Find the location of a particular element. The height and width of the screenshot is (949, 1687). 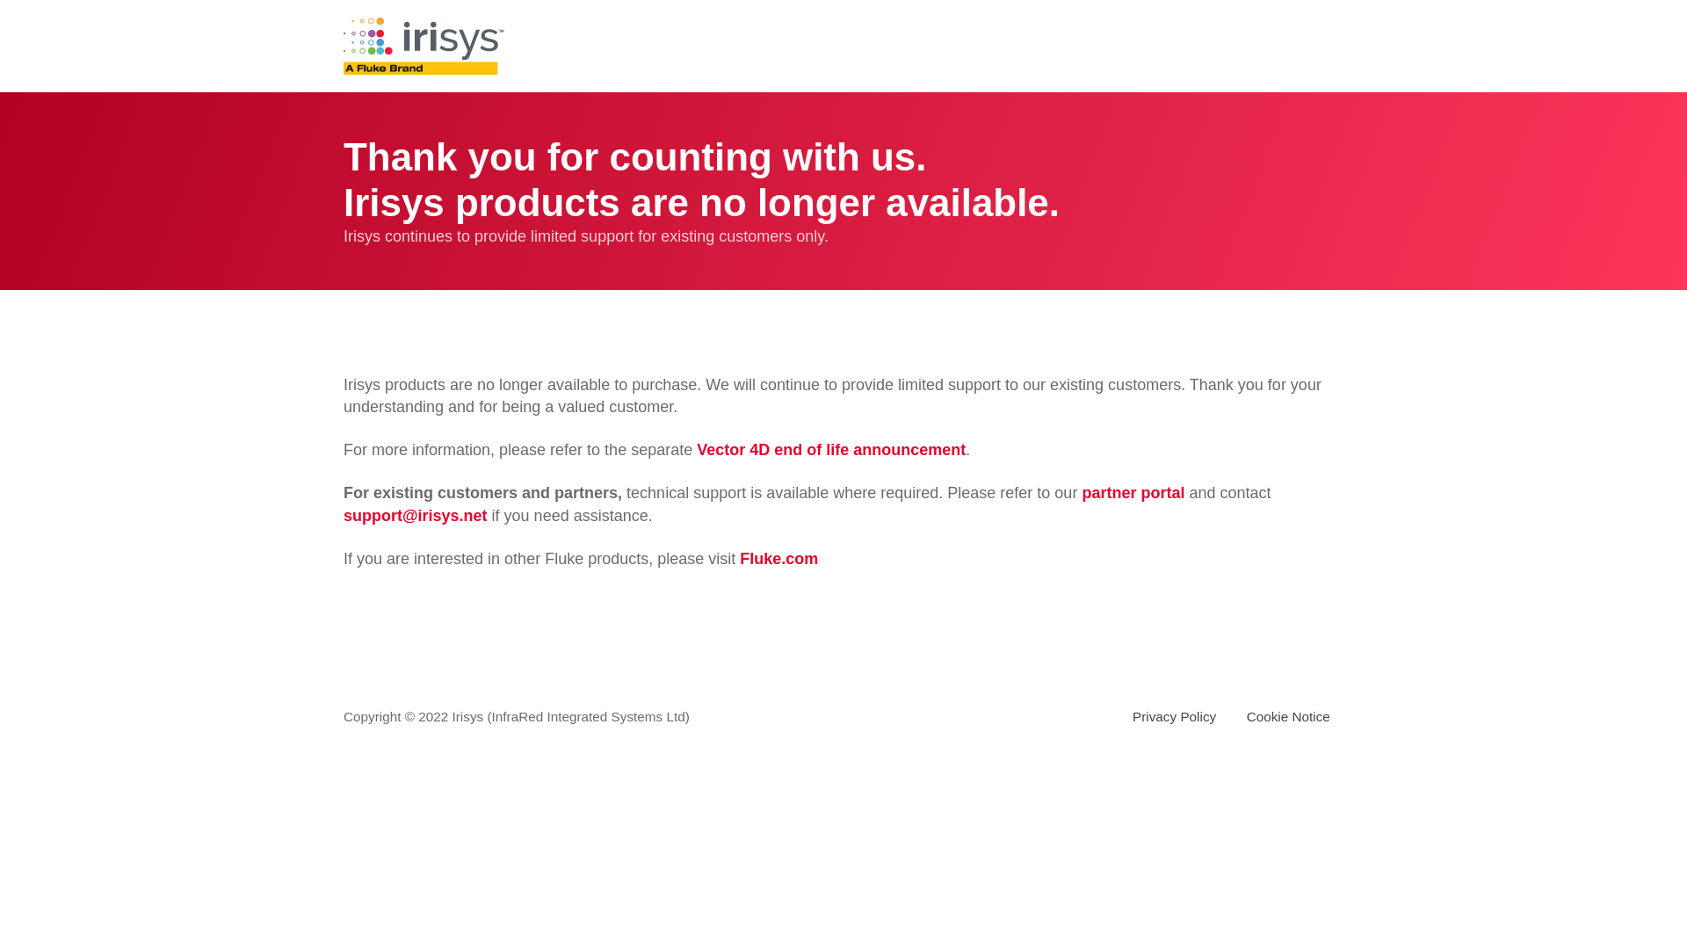

Irisys Logo is located at coordinates (424, 46).